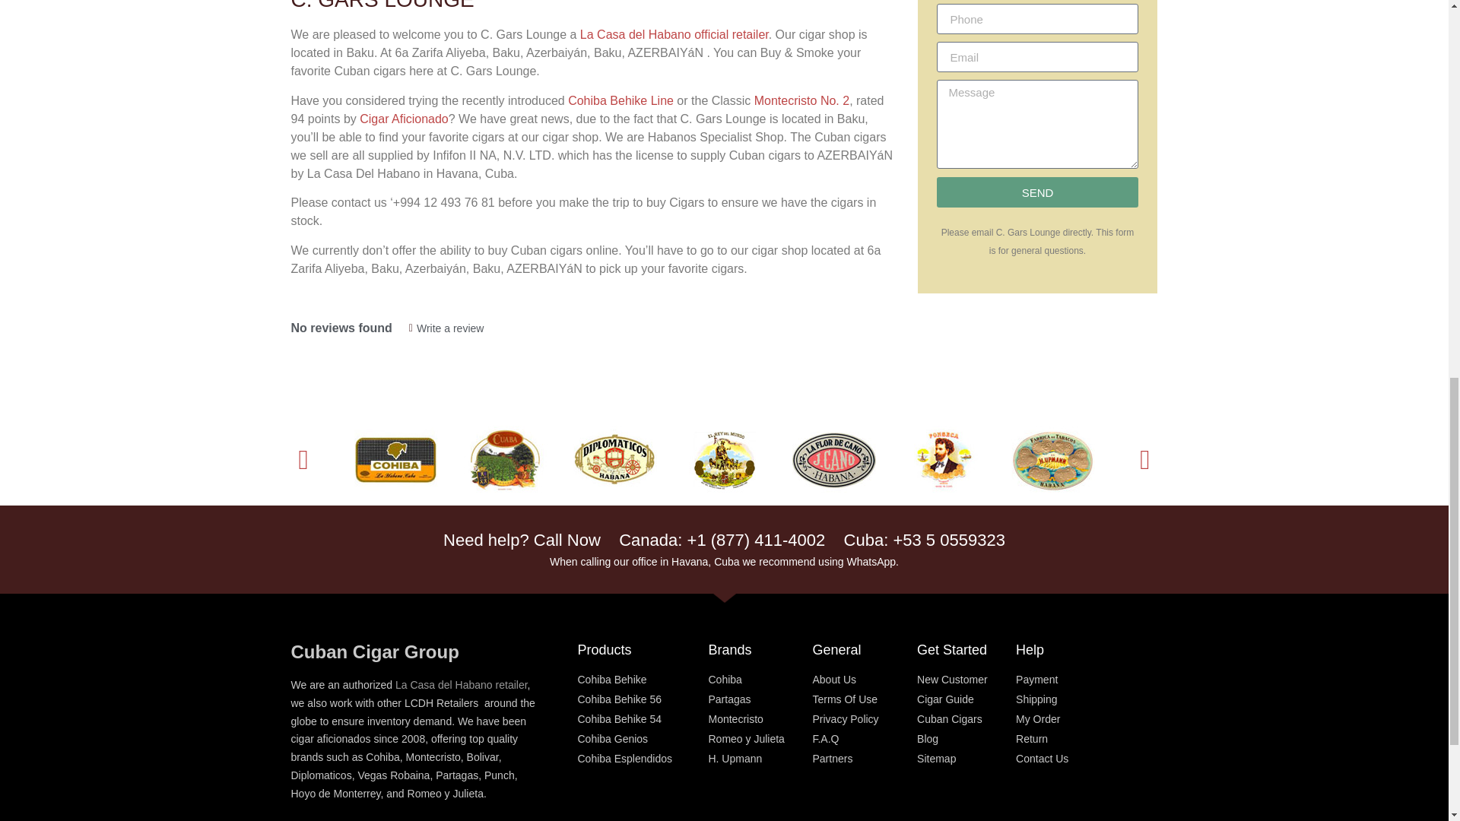 This screenshot has height=821, width=1460. Describe the element at coordinates (801, 100) in the screenshot. I see `Montecristo No. 2` at that location.